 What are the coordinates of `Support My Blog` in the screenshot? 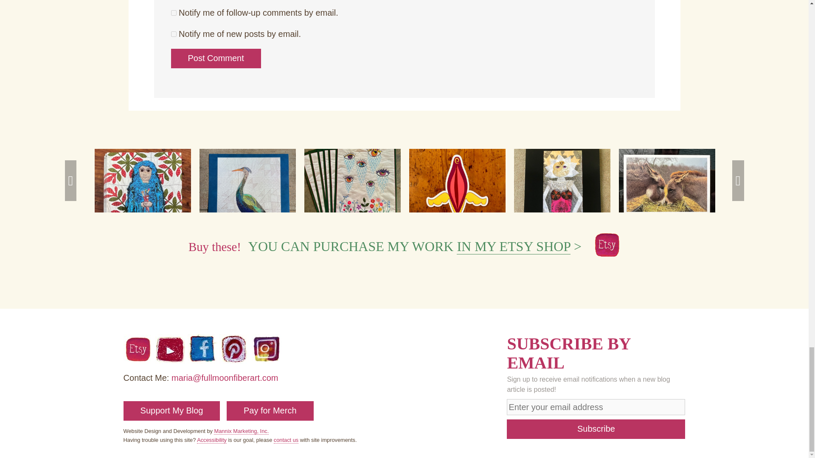 It's located at (171, 411).